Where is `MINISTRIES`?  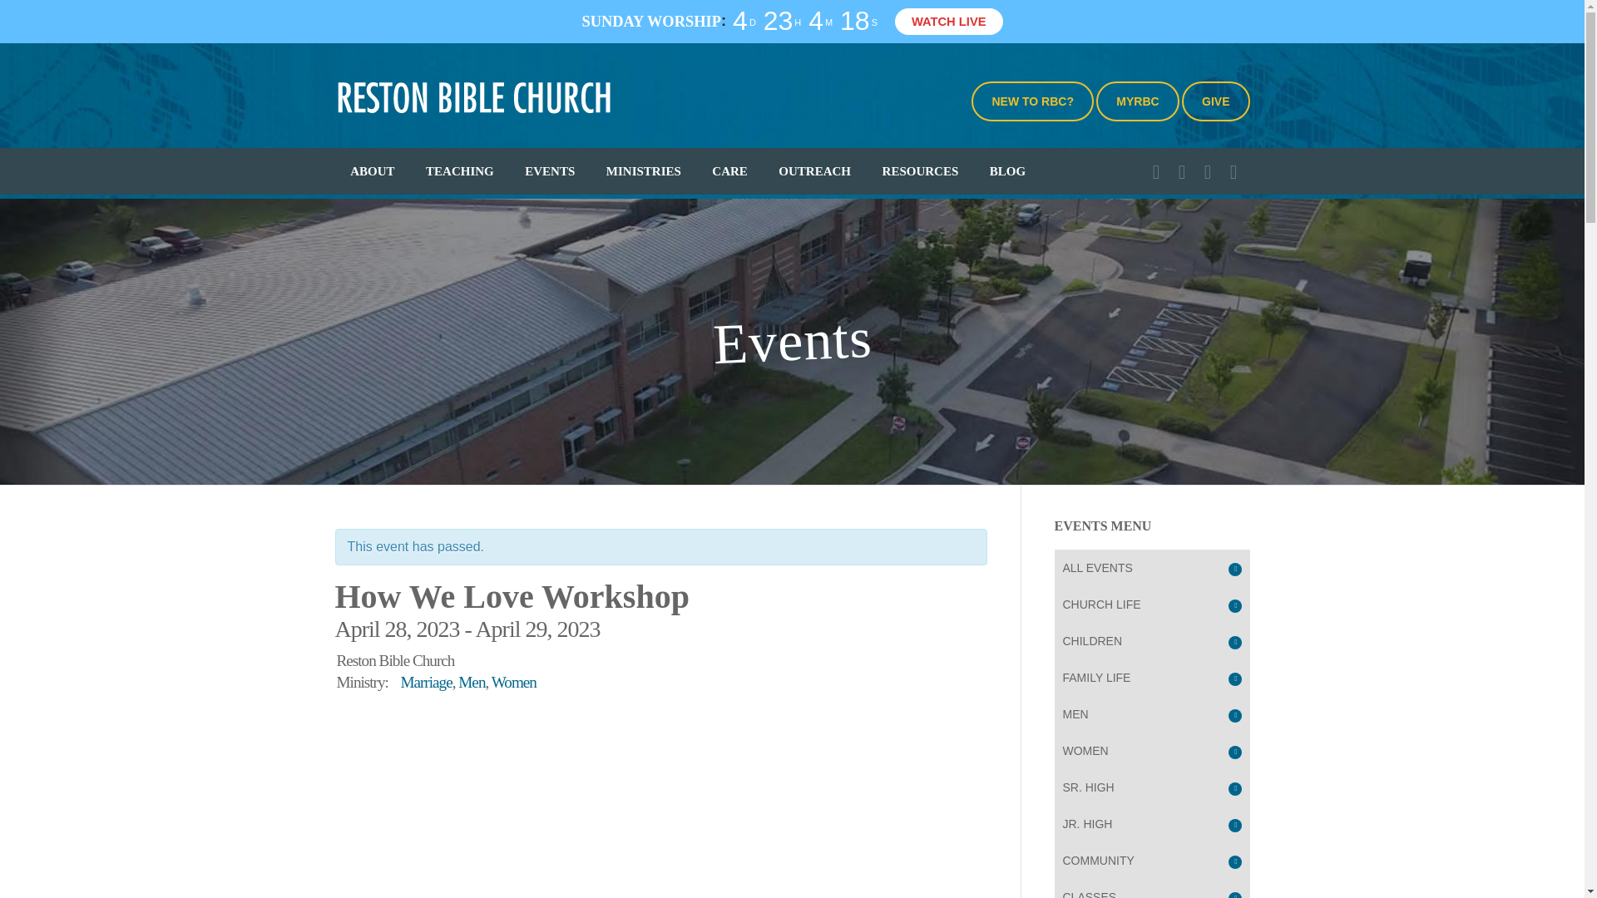
MINISTRIES is located at coordinates (644, 171).